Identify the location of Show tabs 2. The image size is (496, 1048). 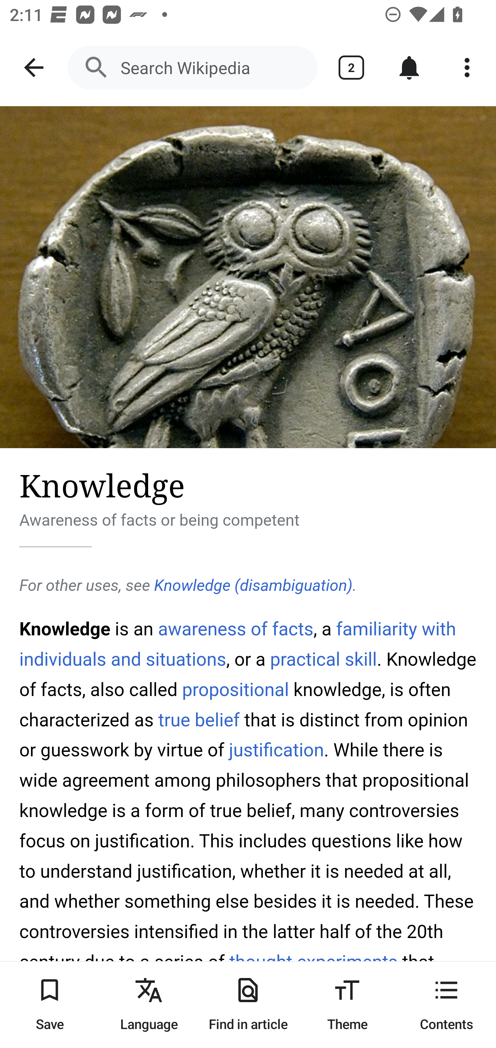
(351, 68).